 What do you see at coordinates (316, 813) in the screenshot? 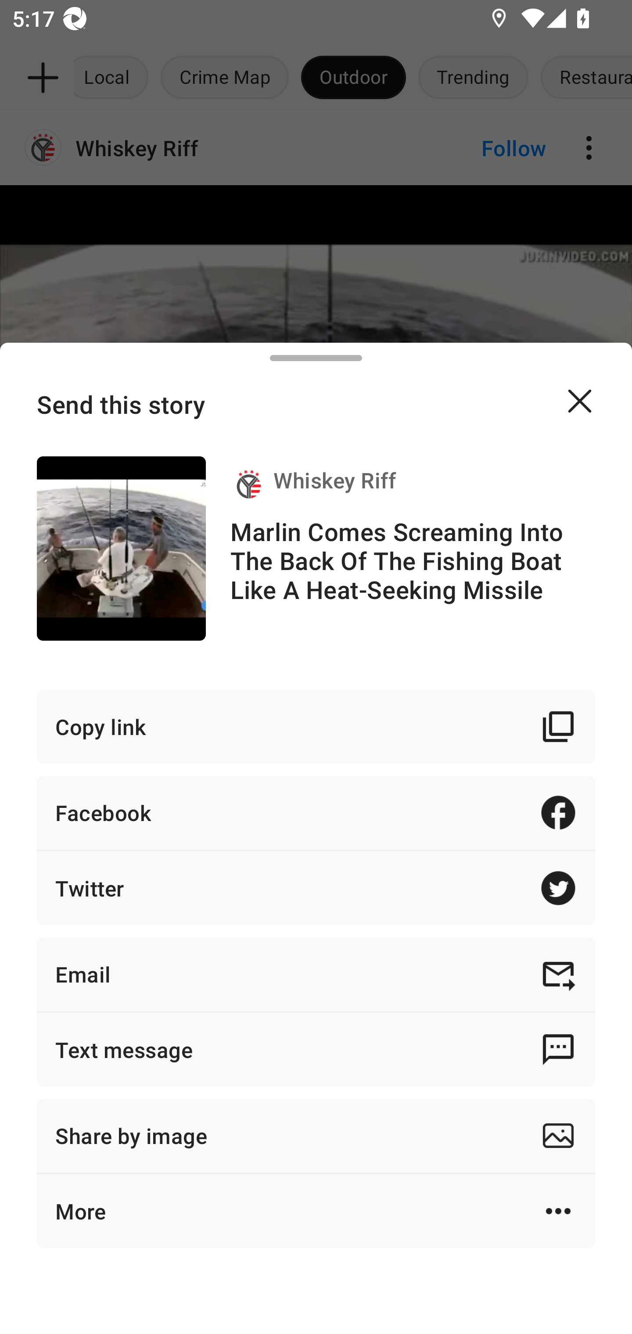
I see `Facebook` at bounding box center [316, 813].